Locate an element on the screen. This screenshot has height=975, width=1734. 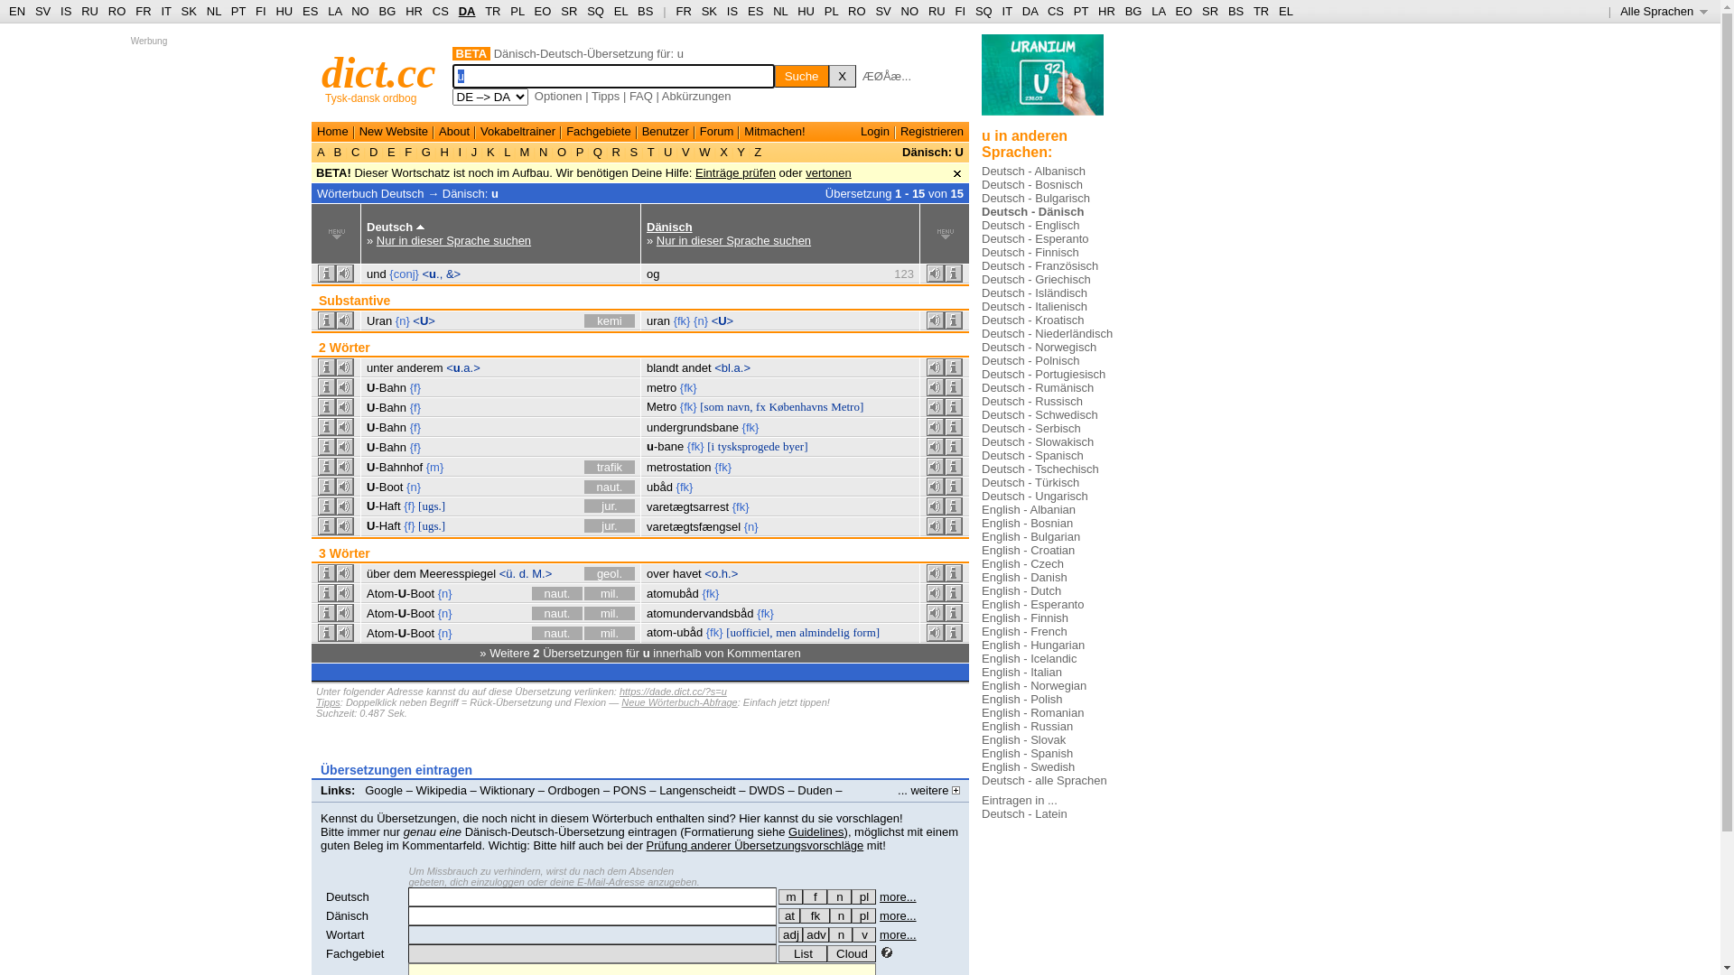
und is located at coordinates (377, 274).